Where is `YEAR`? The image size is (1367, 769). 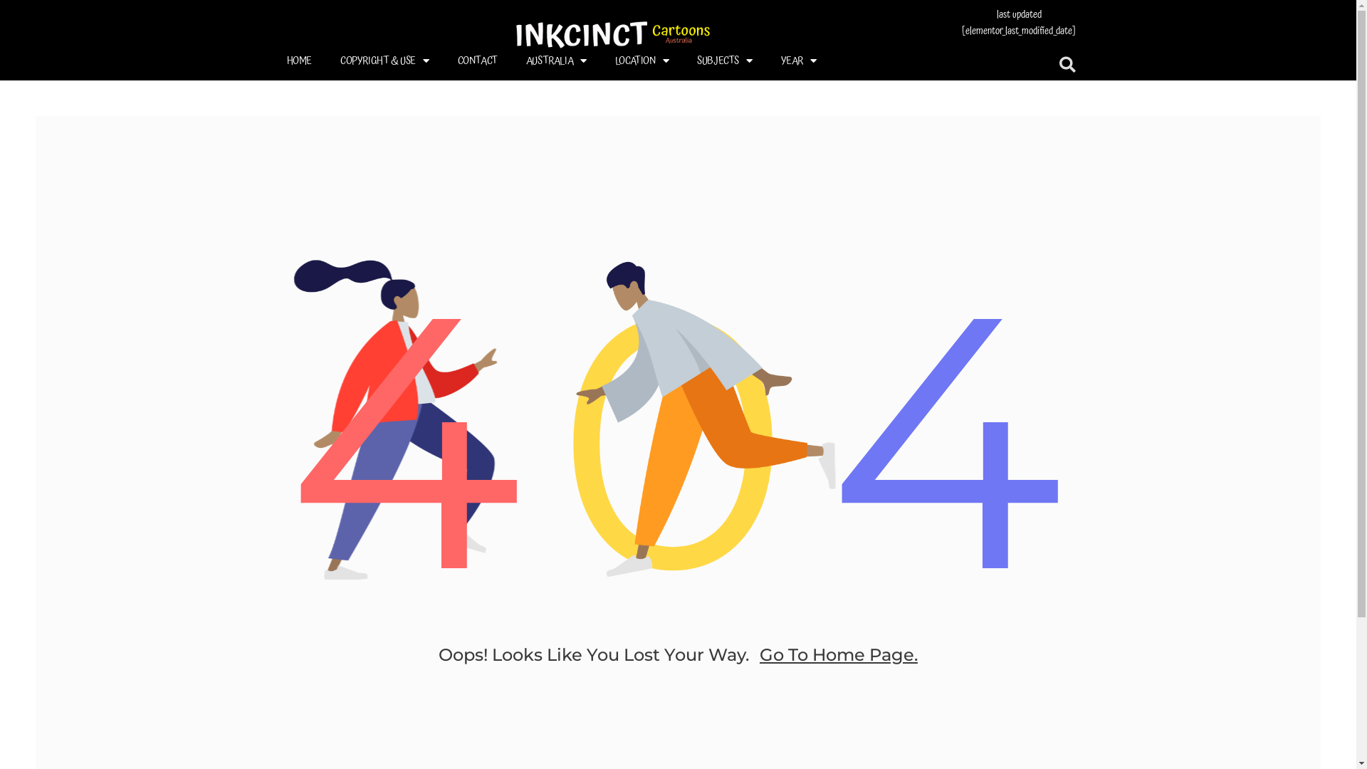 YEAR is located at coordinates (799, 61).